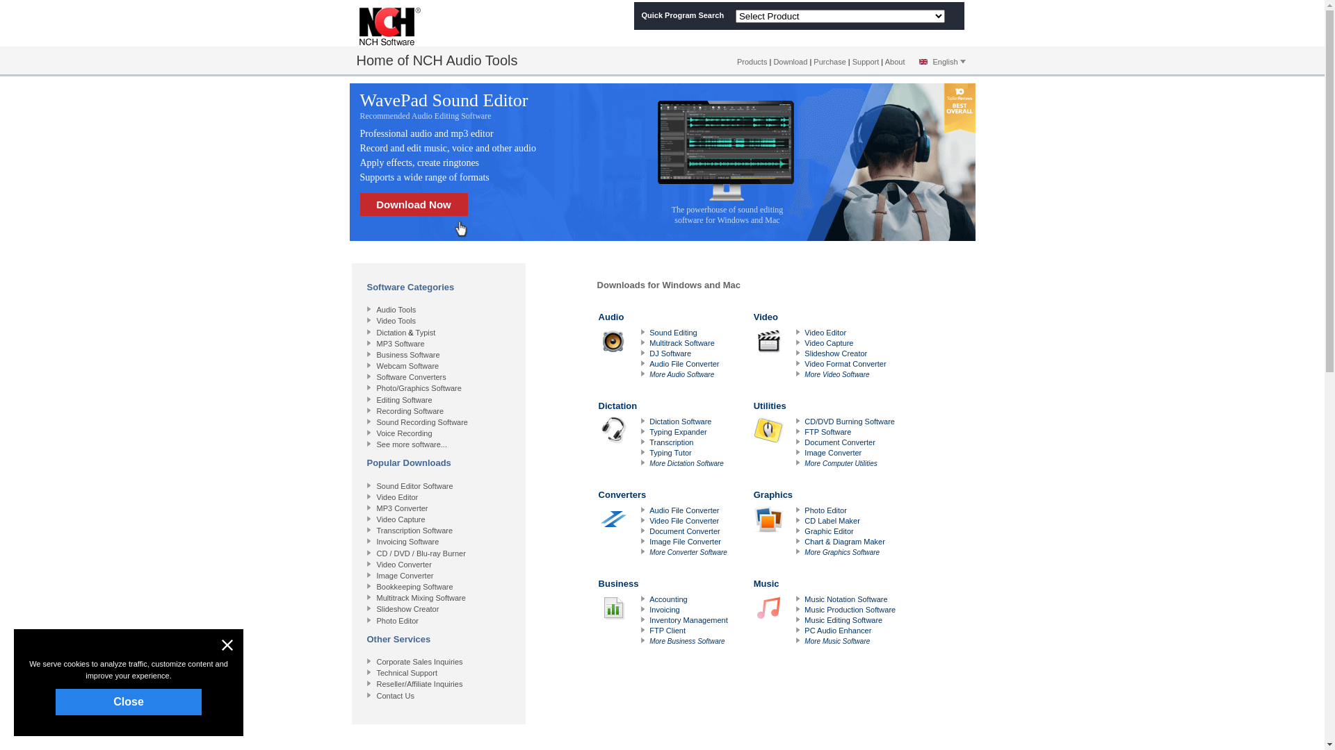  I want to click on Utilities, so click(826, 434).